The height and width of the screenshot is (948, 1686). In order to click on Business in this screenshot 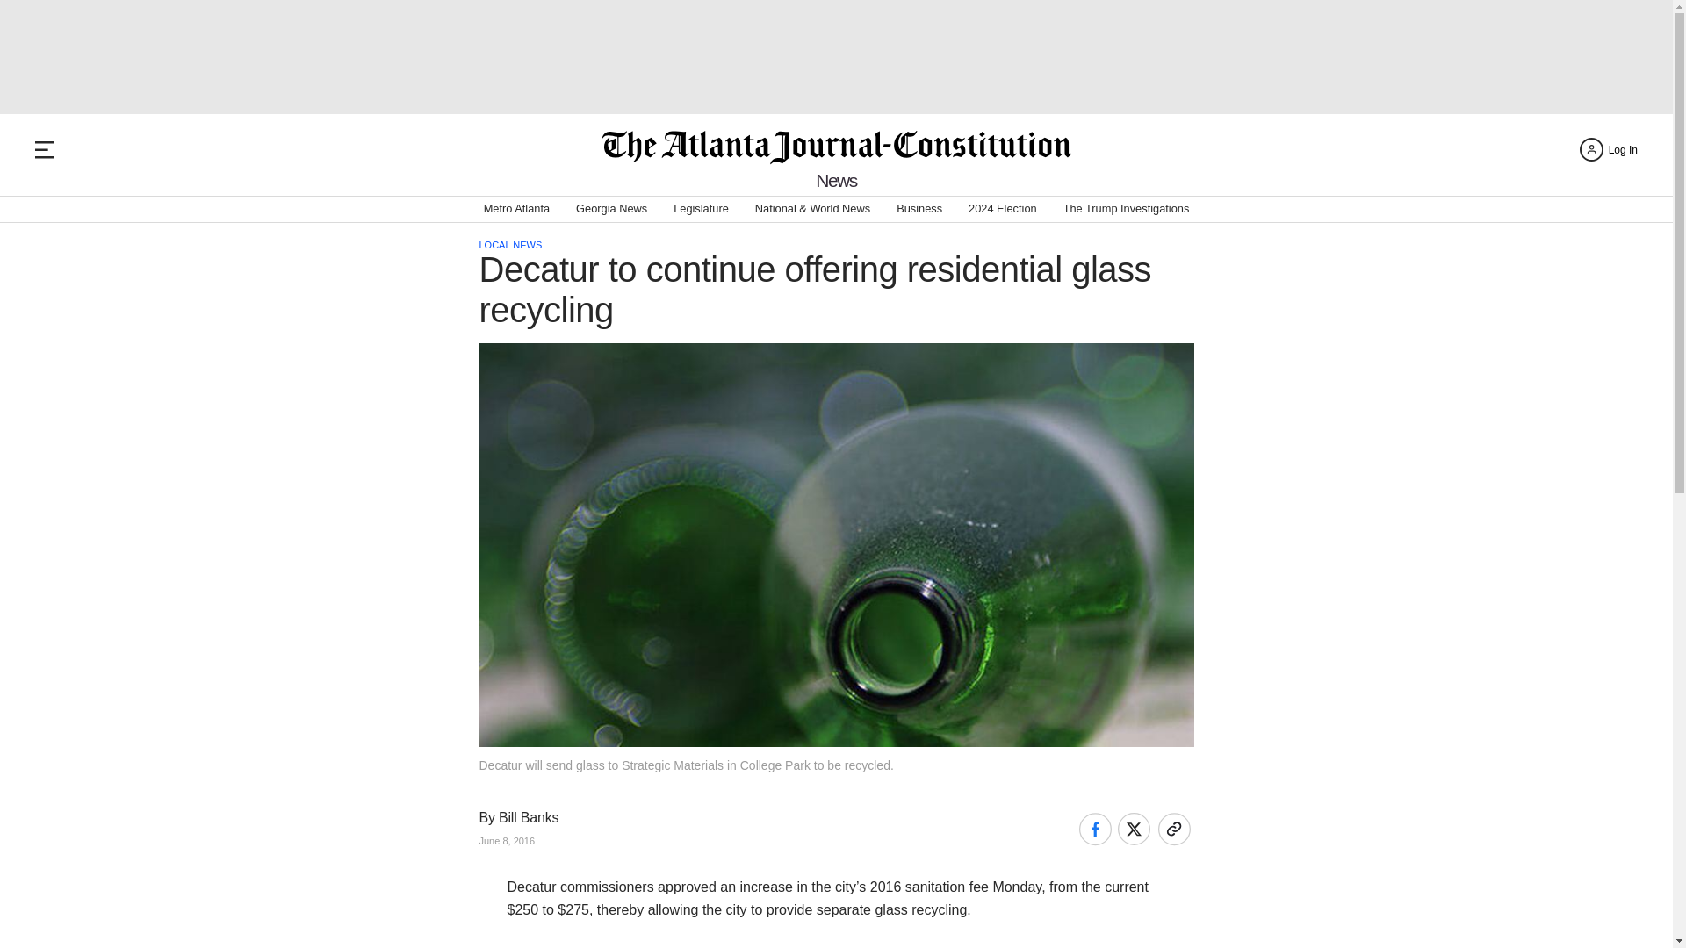, I will do `click(919, 209)`.